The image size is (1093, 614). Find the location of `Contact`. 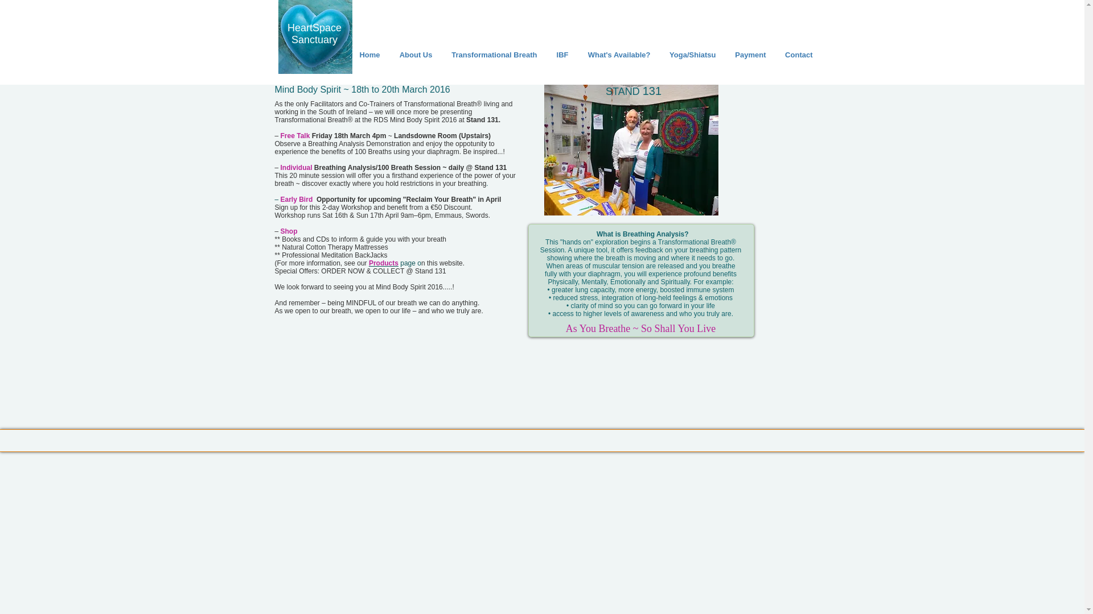

Contact is located at coordinates (797, 55).